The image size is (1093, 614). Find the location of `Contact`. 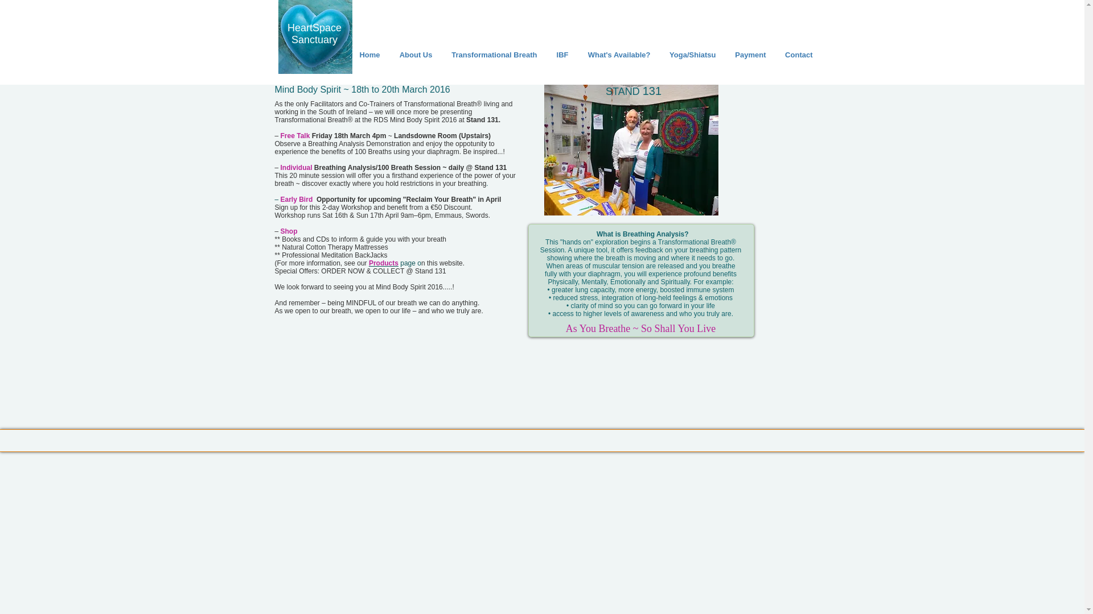

Contact is located at coordinates (797, 55).